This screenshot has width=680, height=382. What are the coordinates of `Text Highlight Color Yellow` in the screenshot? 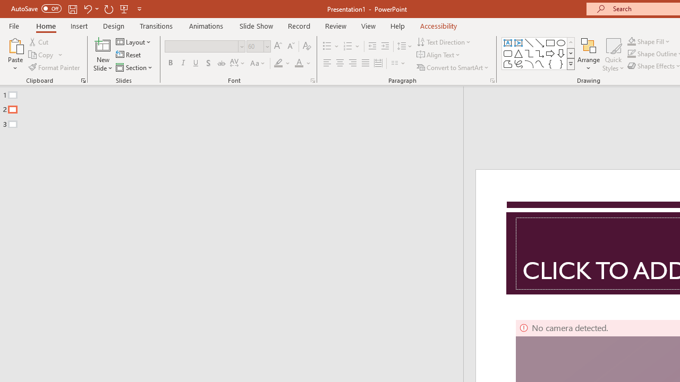 It's located at (278, 64).